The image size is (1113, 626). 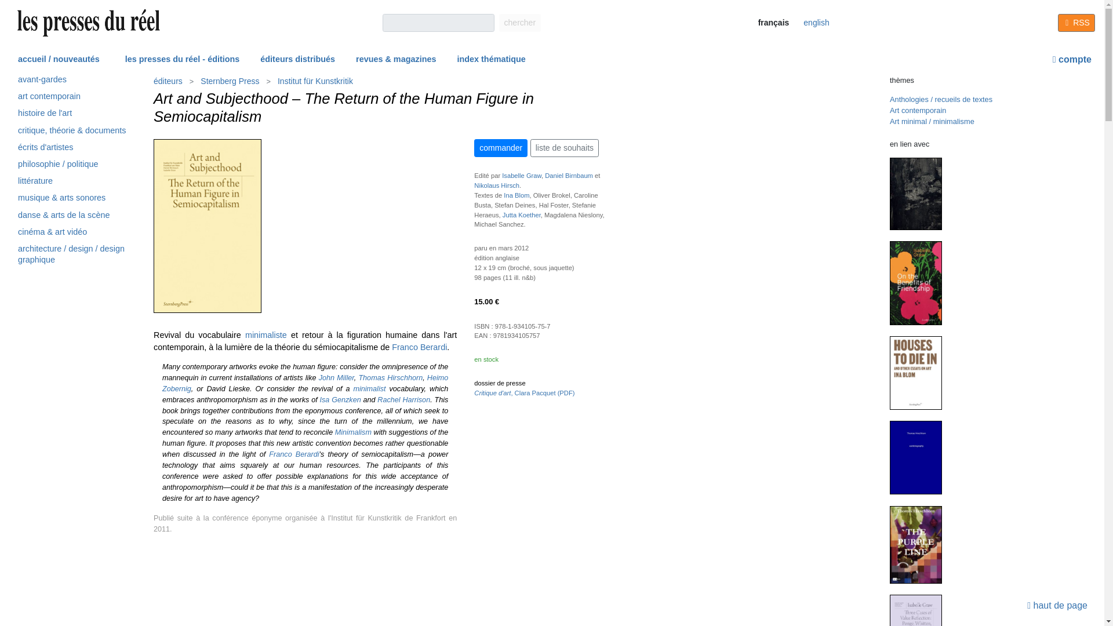 I want to click on Franco Berardi, so click(x=293, y=454).